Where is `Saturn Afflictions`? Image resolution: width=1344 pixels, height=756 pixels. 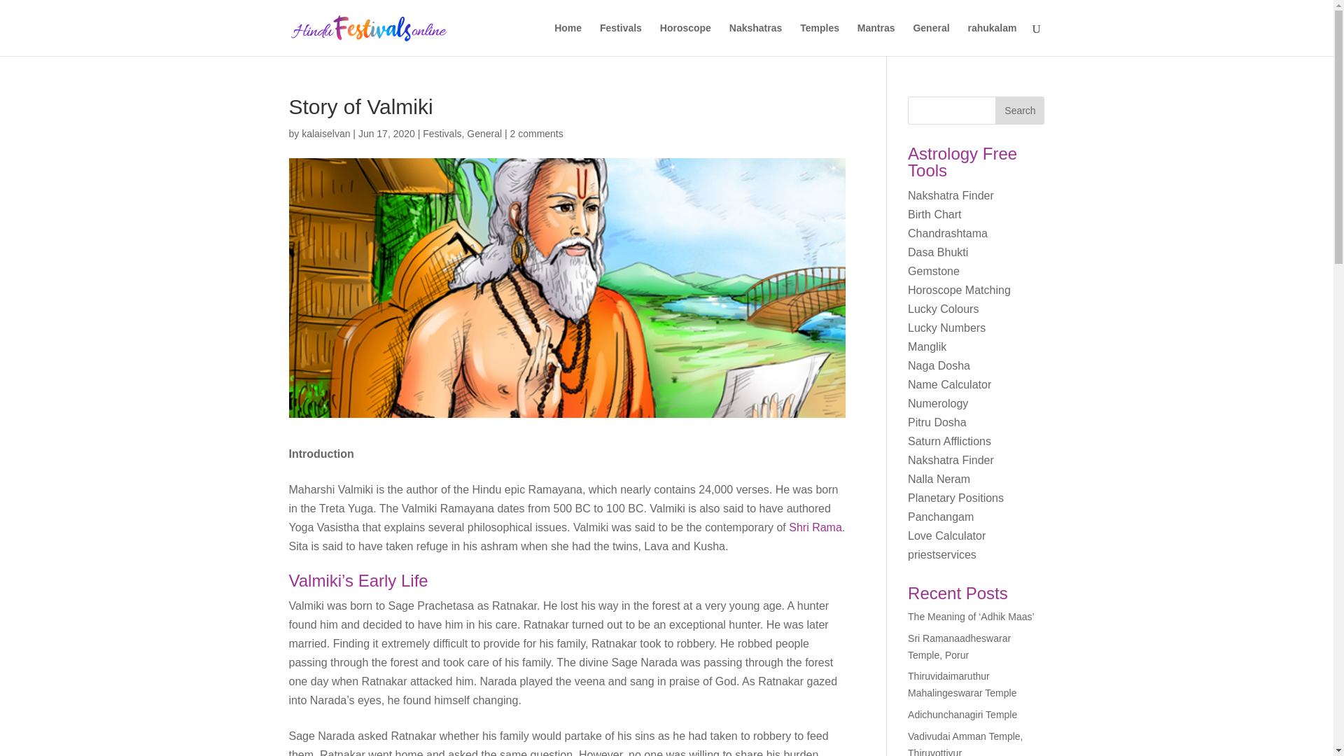 Saturn Afflictions is located at coordinates (949, 441).